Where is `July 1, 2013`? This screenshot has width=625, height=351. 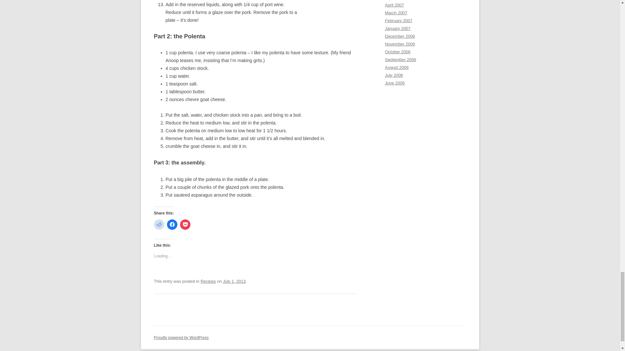
July 1, 2013 is located at coordinates (234, 281).